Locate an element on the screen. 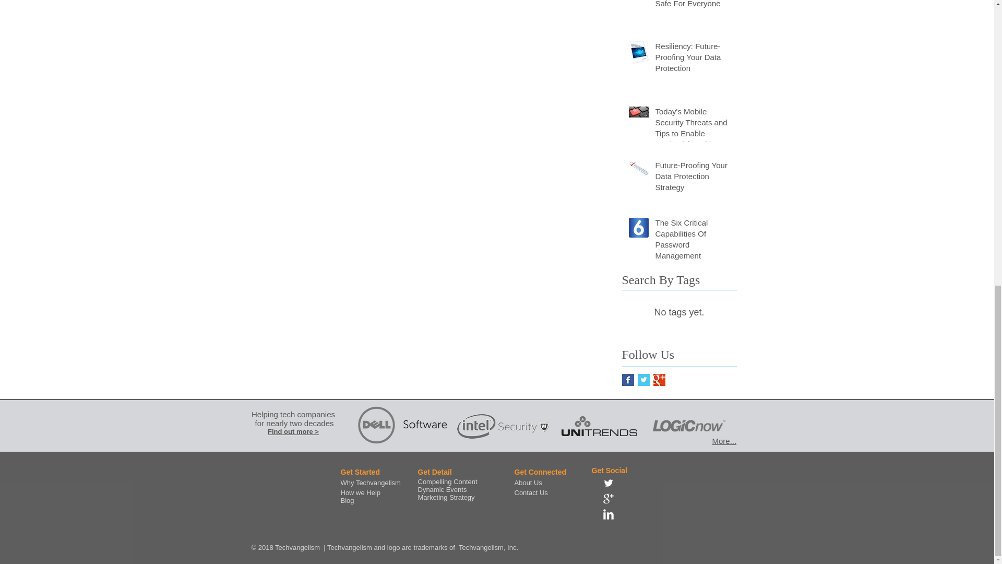  Blog is located at coordinates (347, 500).